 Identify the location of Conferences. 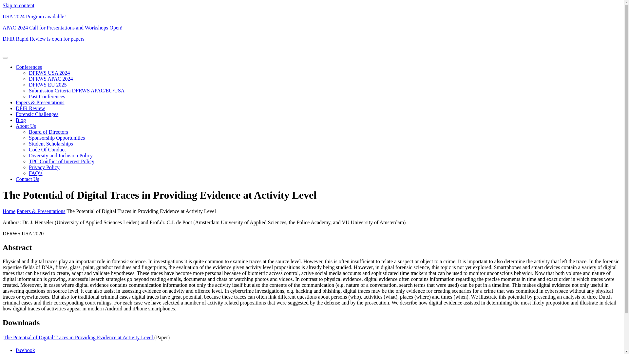
(29, 67).